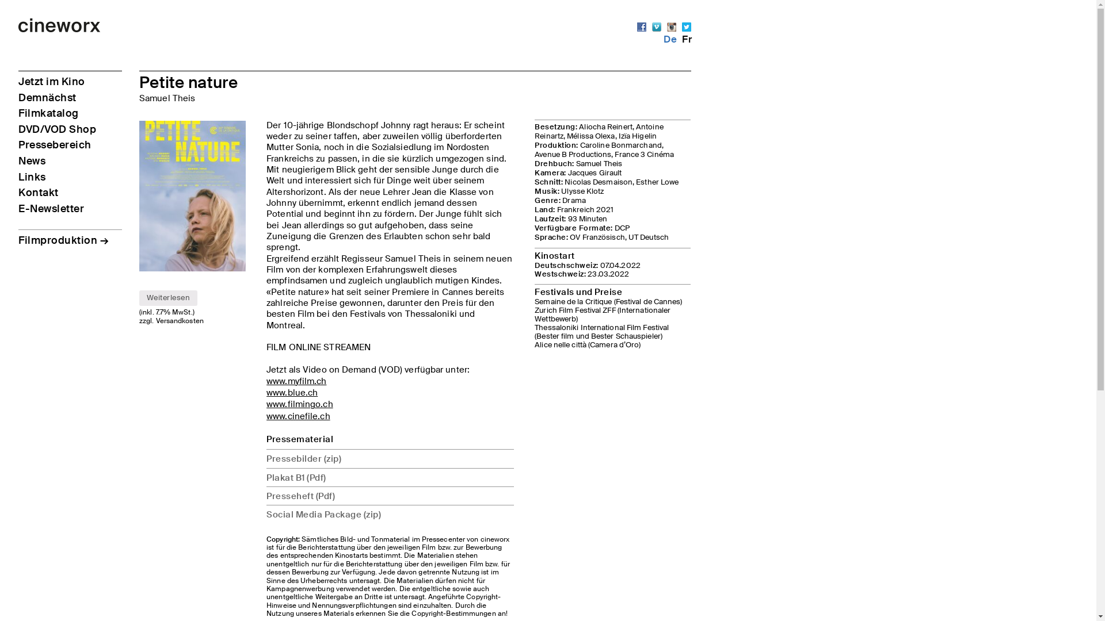  What do you see at coordinates (672, 26) in the screenshot?
I see ` Instagram` at bounding box center [672, 26].